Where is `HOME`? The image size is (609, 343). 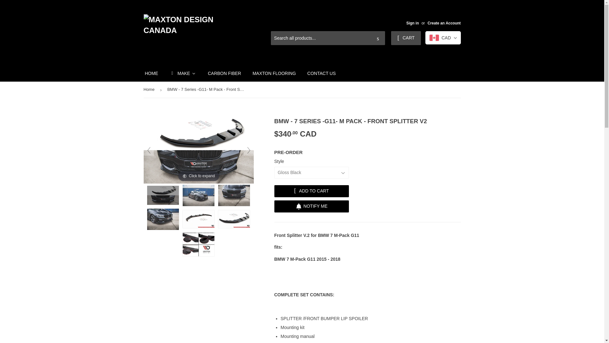
HOME is located at coordinates (151, 73).